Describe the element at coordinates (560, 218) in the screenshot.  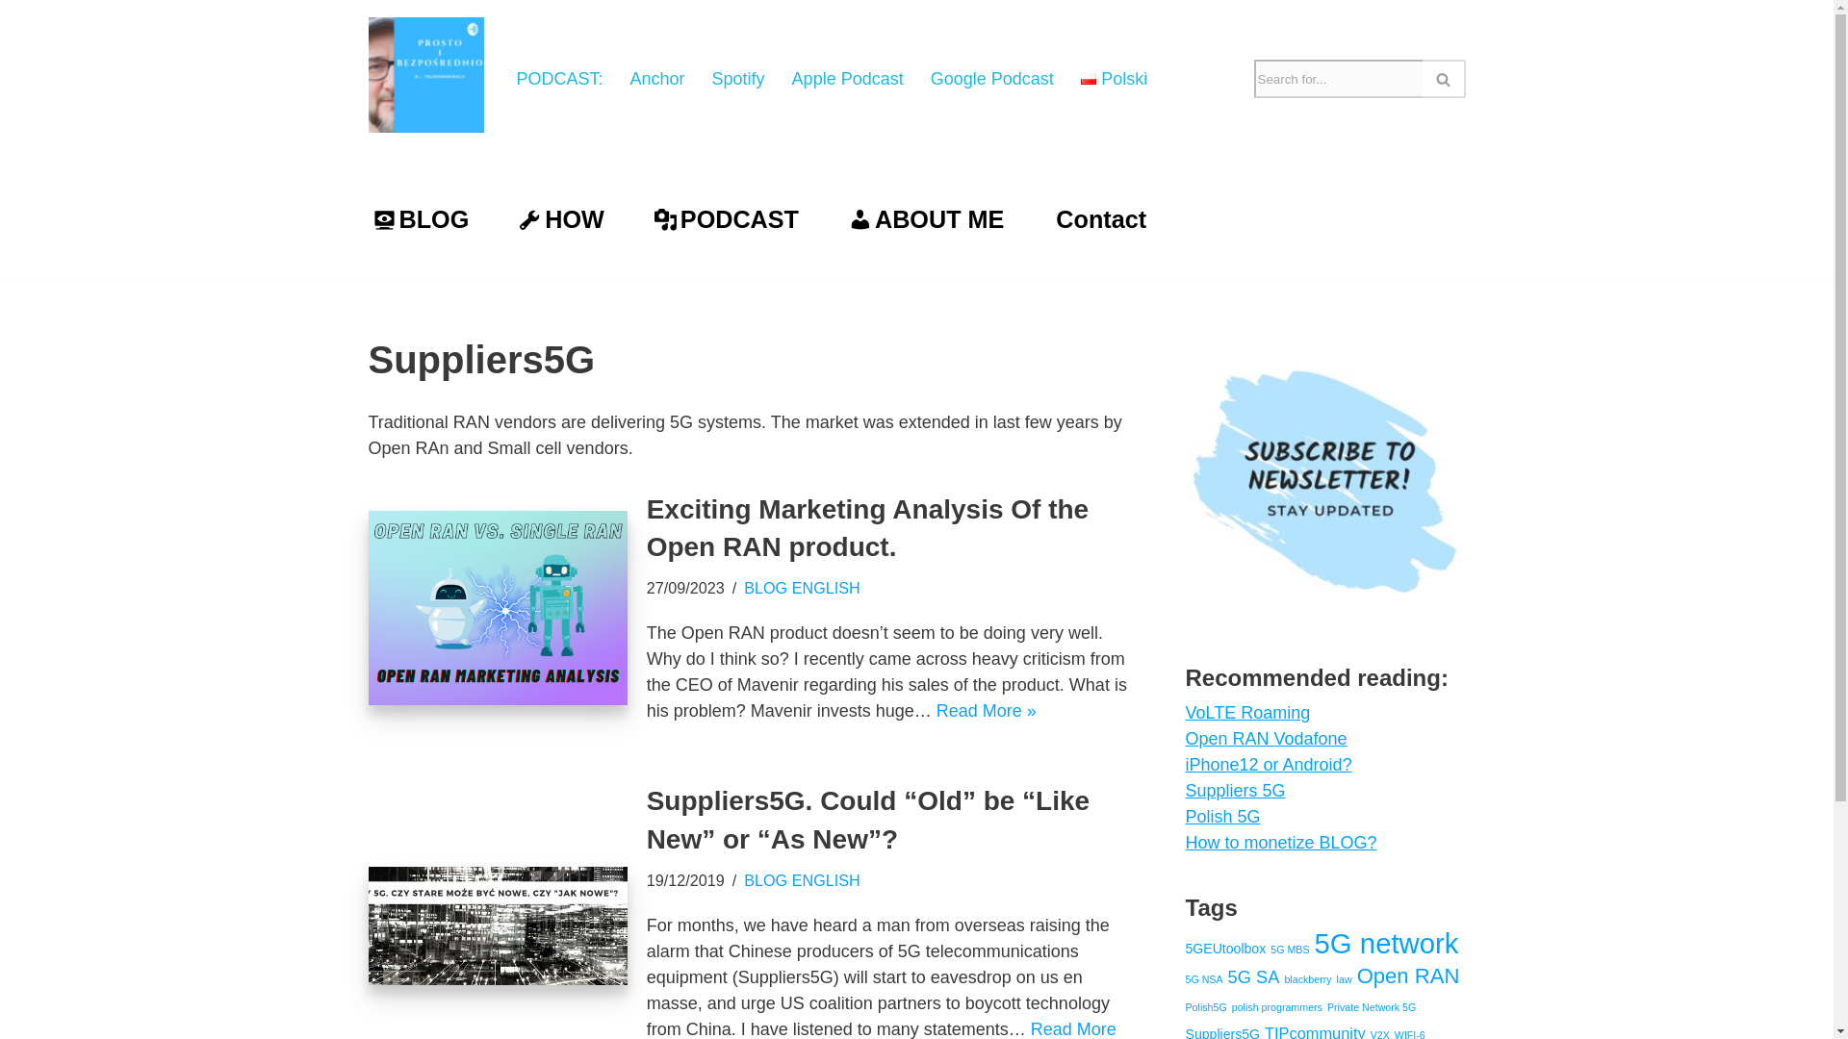
I see `HOW` at that location.